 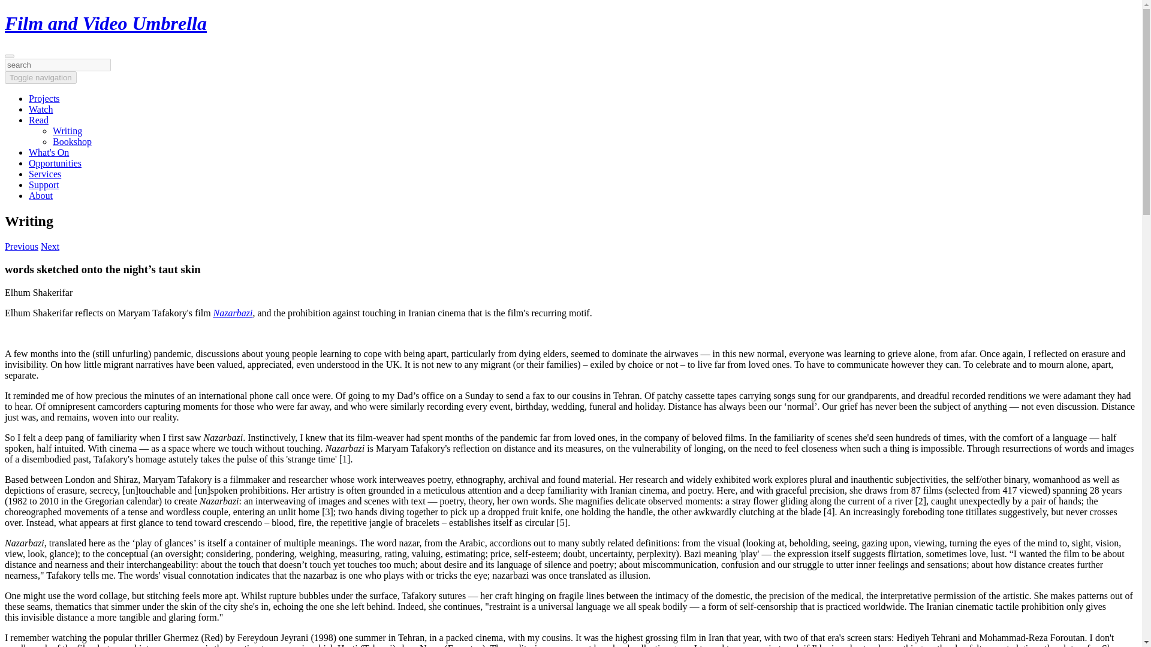 What do you see at coordinates (44, 98) in the screenshot?
I see `Projects` at bounding box center [44, 98].